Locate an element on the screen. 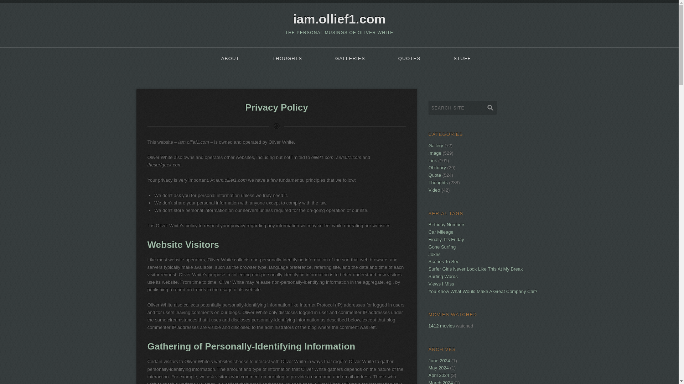  Jokes is located at coordinates (435, 254).